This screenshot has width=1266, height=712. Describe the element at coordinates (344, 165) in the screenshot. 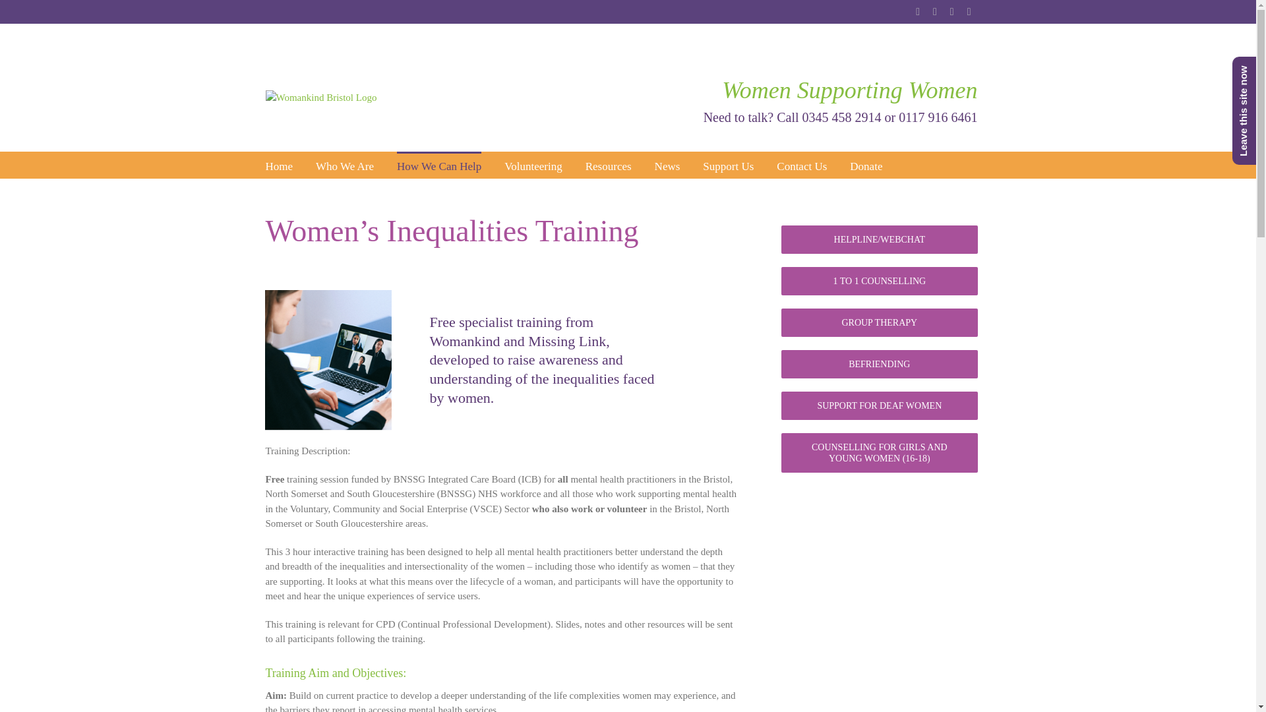

I see `Who We Are` at that location.